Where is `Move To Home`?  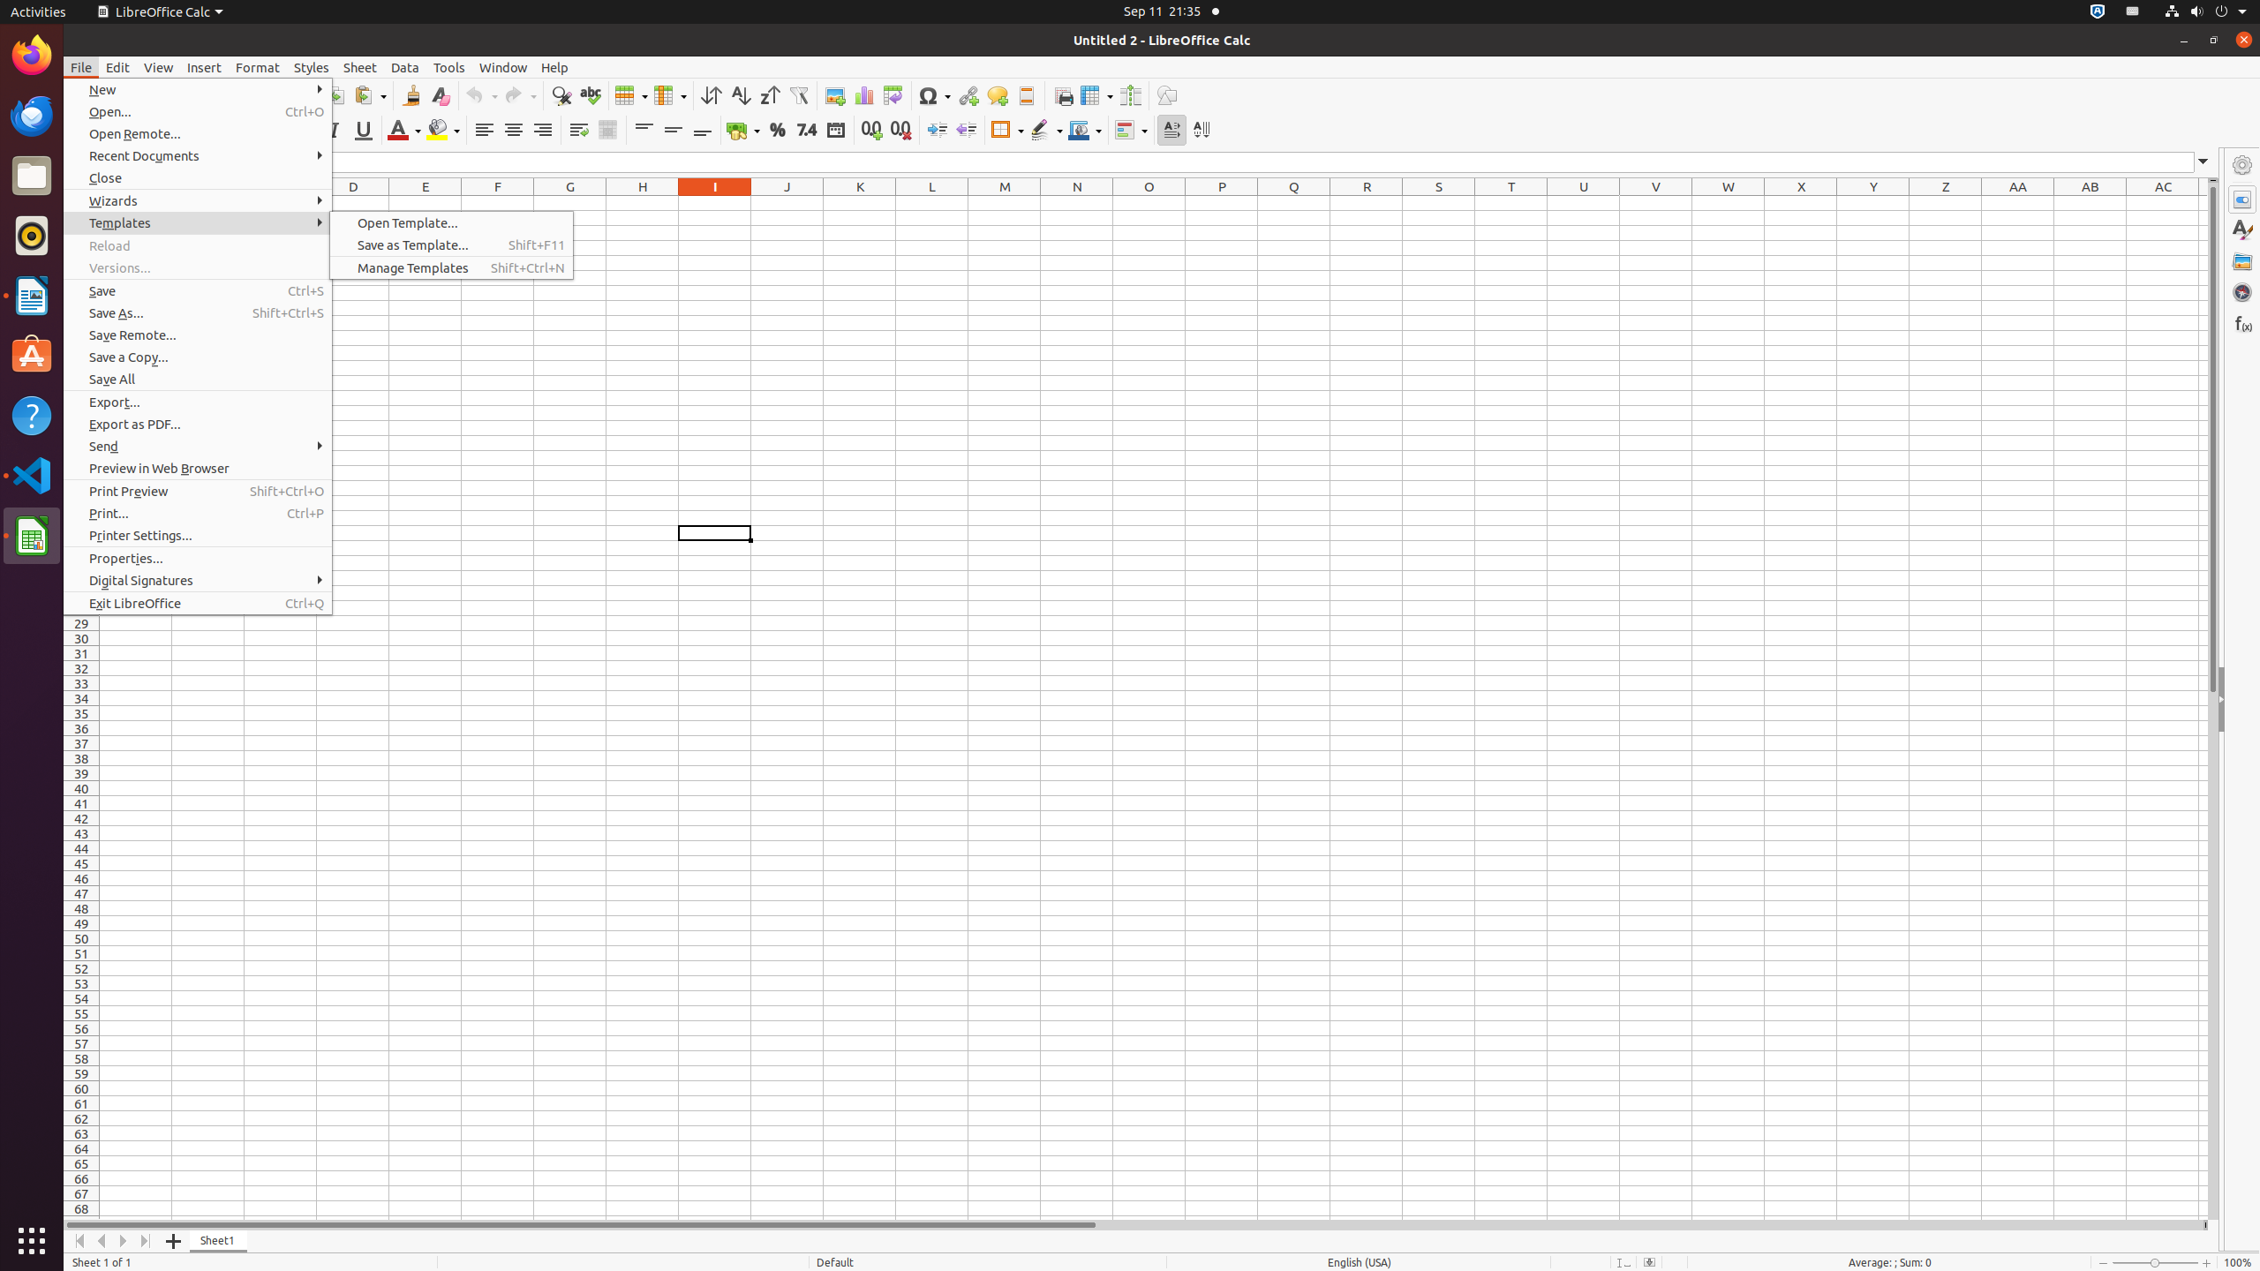
Move To Home is located at coordinates (79, 1241).